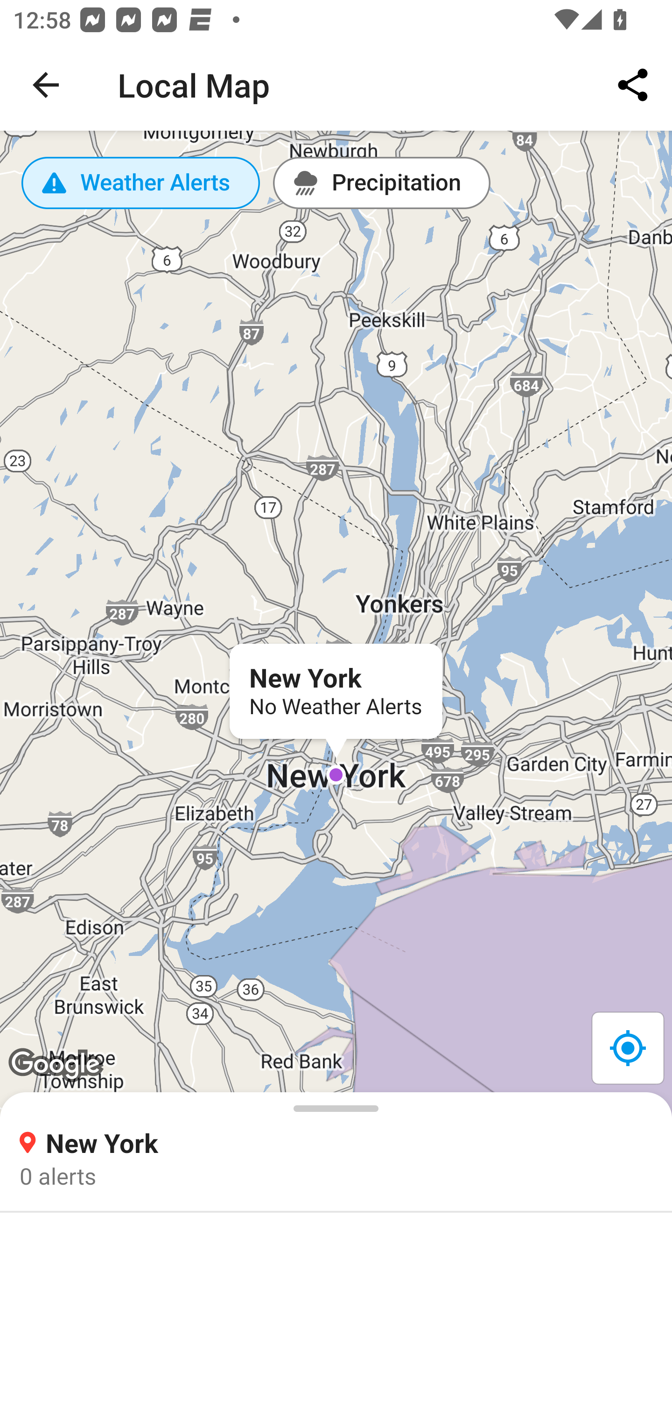 Image resolution: width=672 pixels, height=1419 pixels. What do you see at coordinates (141, 183) in the screenshot?
I see `Weather Alerts` at bounding box center [141, 183].